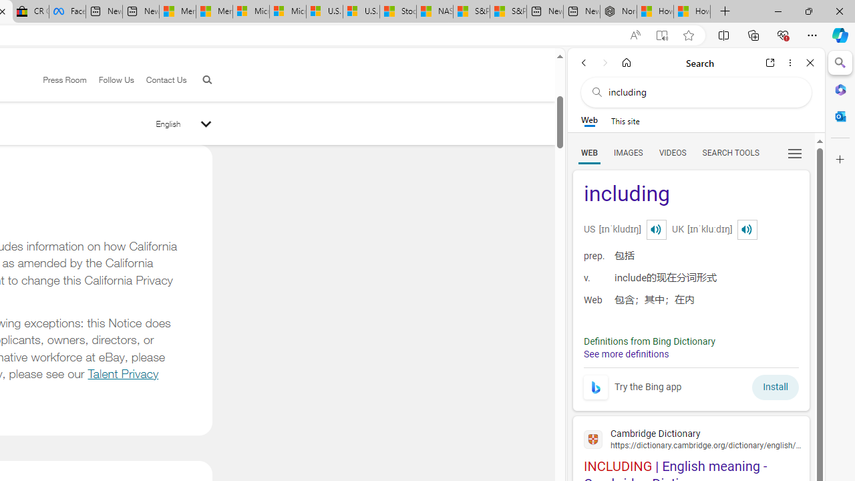  What do you see at coordinates (730, 152) in the screenshot?
I see `SEARCH TOOLS` at bounding box center [730, 152].